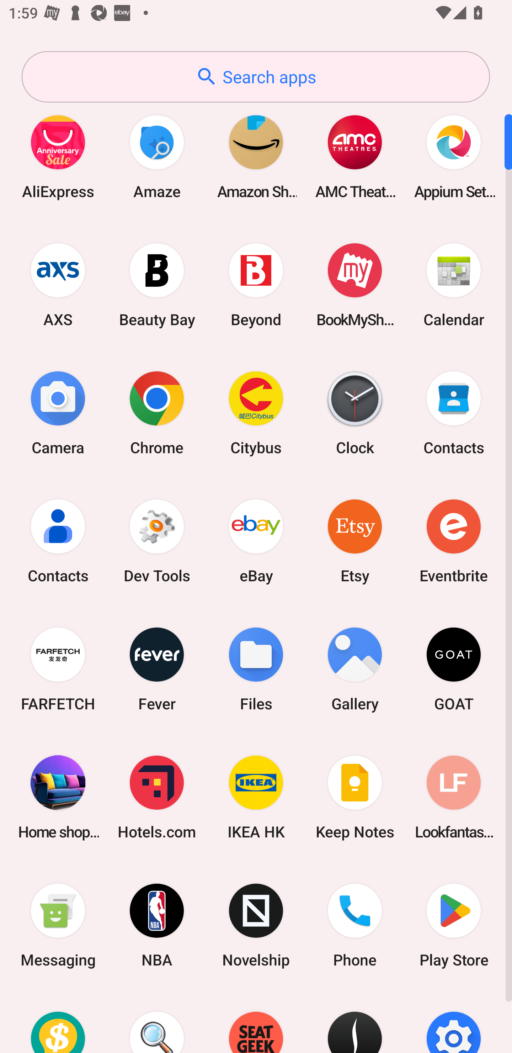 This screenshot has width=512, height=1053. What do you see at coordinates (355, 797) in the screenshot?
I see `Keep Notes` at bounding box center [355, 797].